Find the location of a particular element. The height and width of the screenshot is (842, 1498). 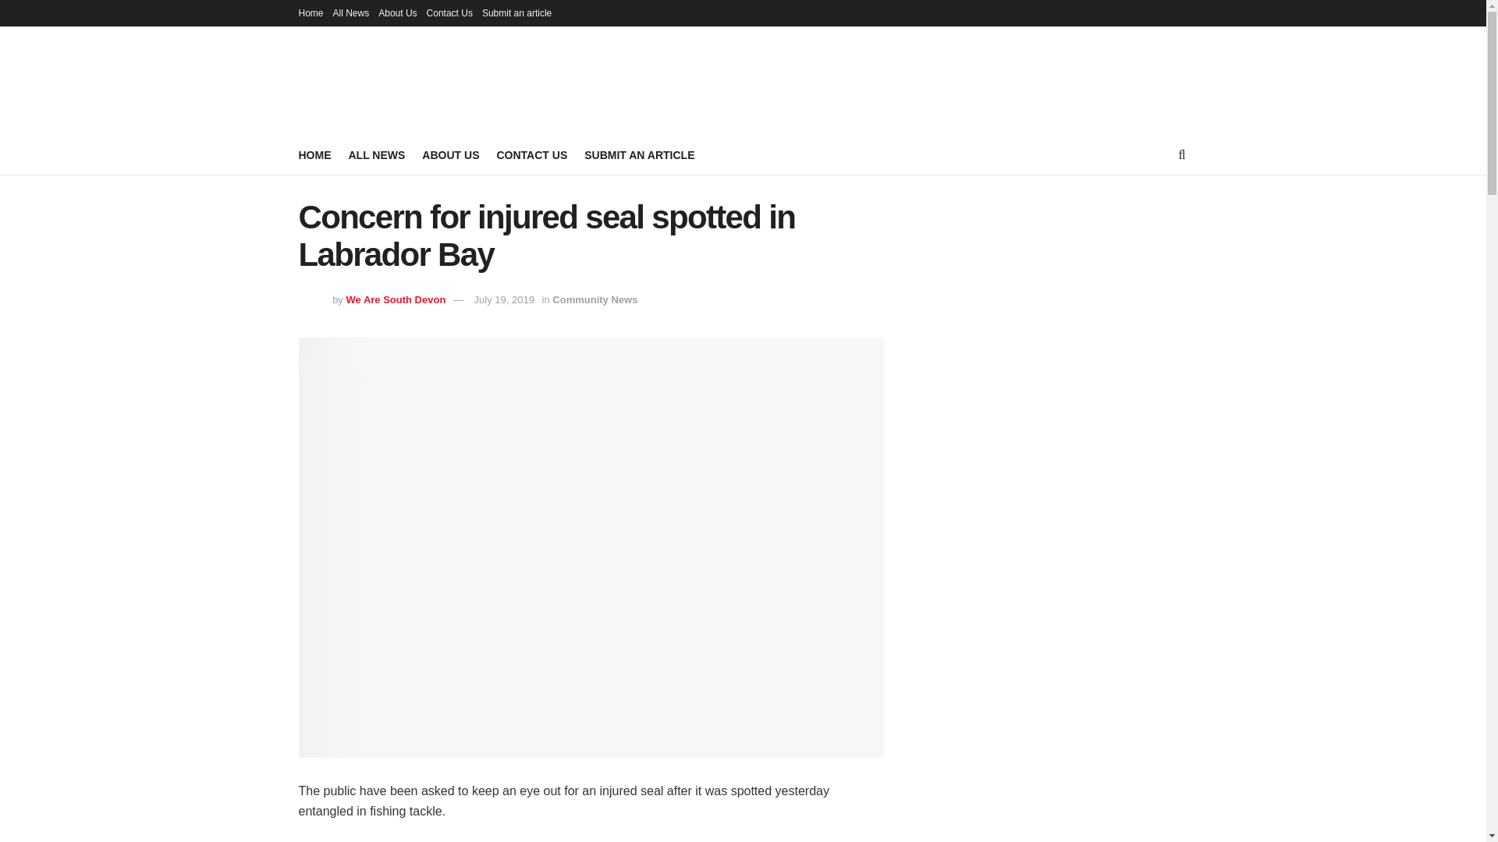

We Are South Devon is located at coordinates (395, 299).